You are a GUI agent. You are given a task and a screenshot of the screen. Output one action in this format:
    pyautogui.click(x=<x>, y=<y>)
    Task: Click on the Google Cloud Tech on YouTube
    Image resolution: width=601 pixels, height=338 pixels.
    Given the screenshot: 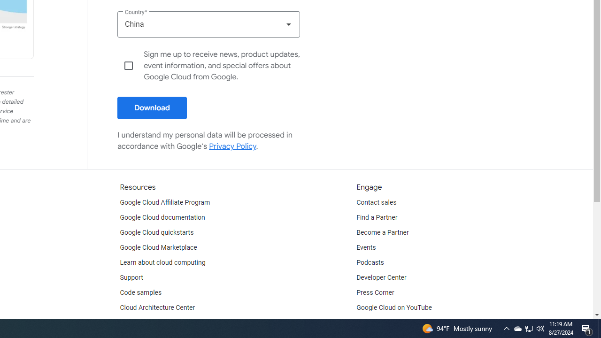 What is the action you would take?
    pyautogui.click(x=402, y=323)
    